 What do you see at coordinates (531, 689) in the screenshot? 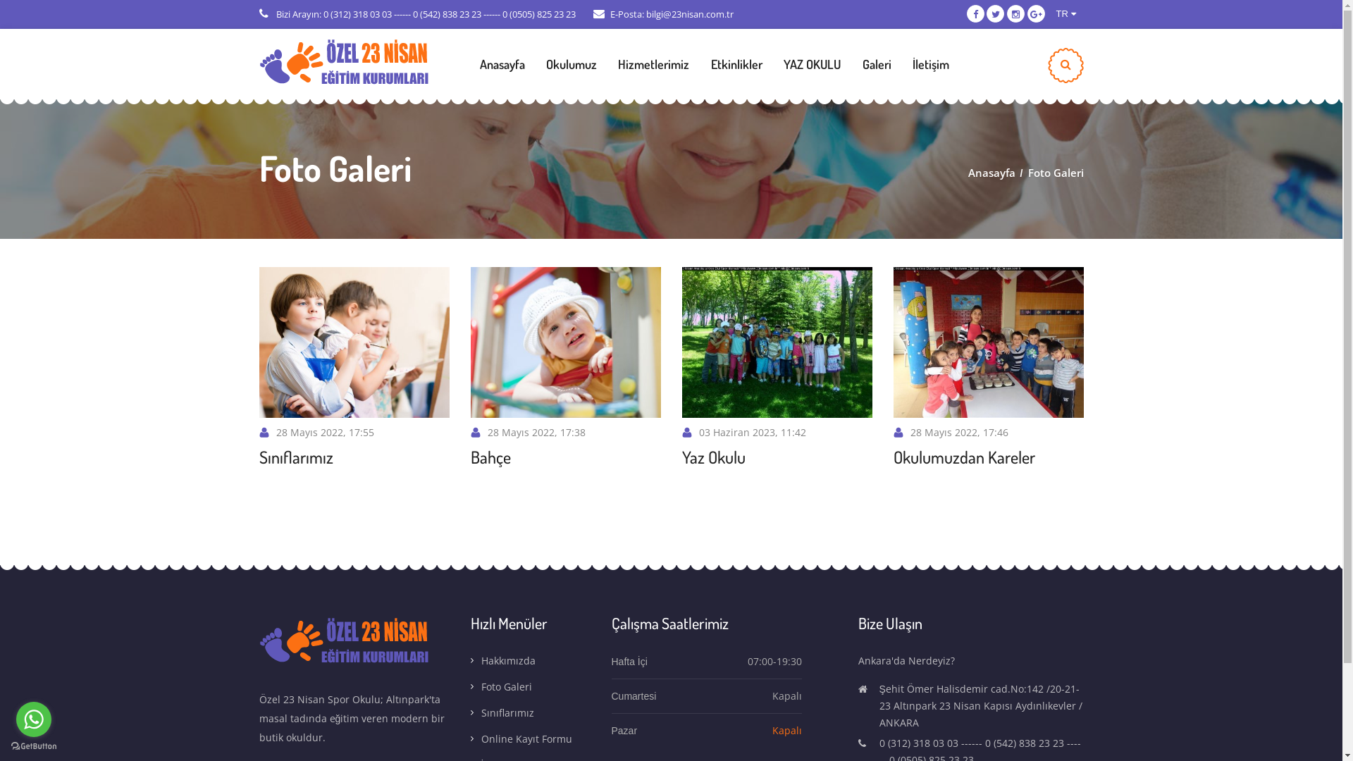
I see `Foto Galeri` at bounding box center [531, 689].